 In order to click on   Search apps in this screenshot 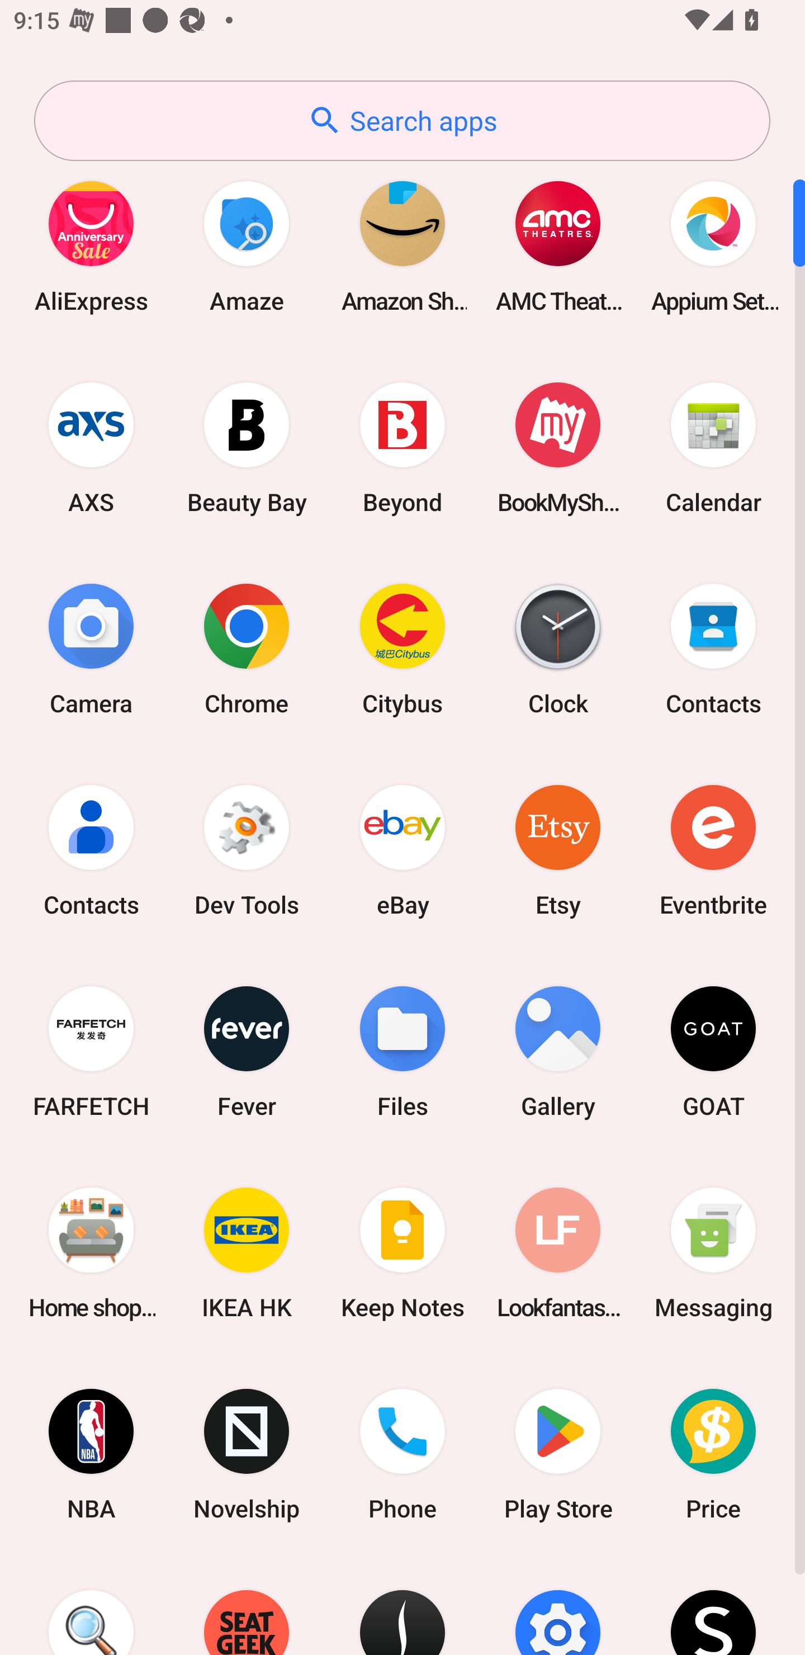, I will do `click(402, 121)`.